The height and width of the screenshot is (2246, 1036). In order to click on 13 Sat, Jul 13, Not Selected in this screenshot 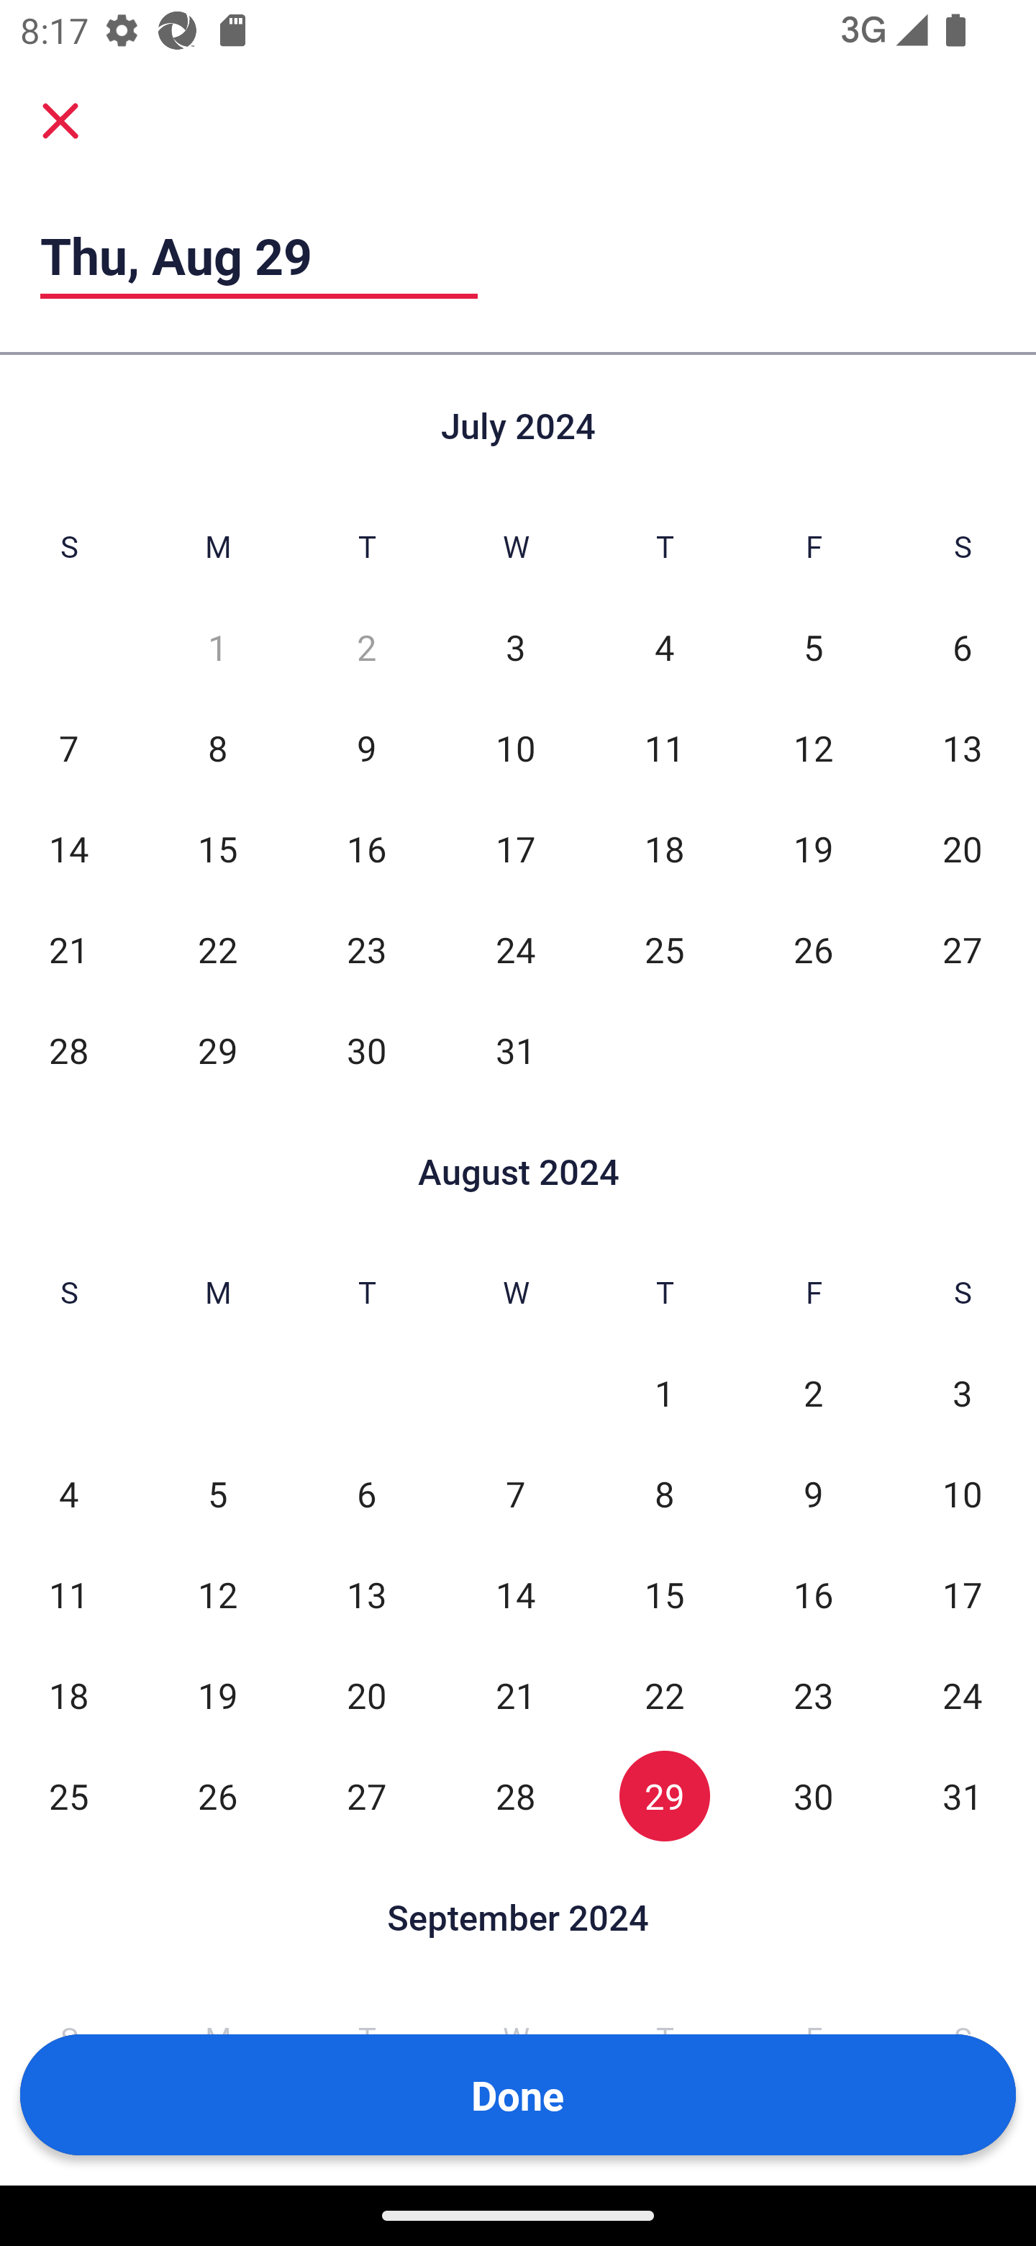, I will do `click(963, 747)`.